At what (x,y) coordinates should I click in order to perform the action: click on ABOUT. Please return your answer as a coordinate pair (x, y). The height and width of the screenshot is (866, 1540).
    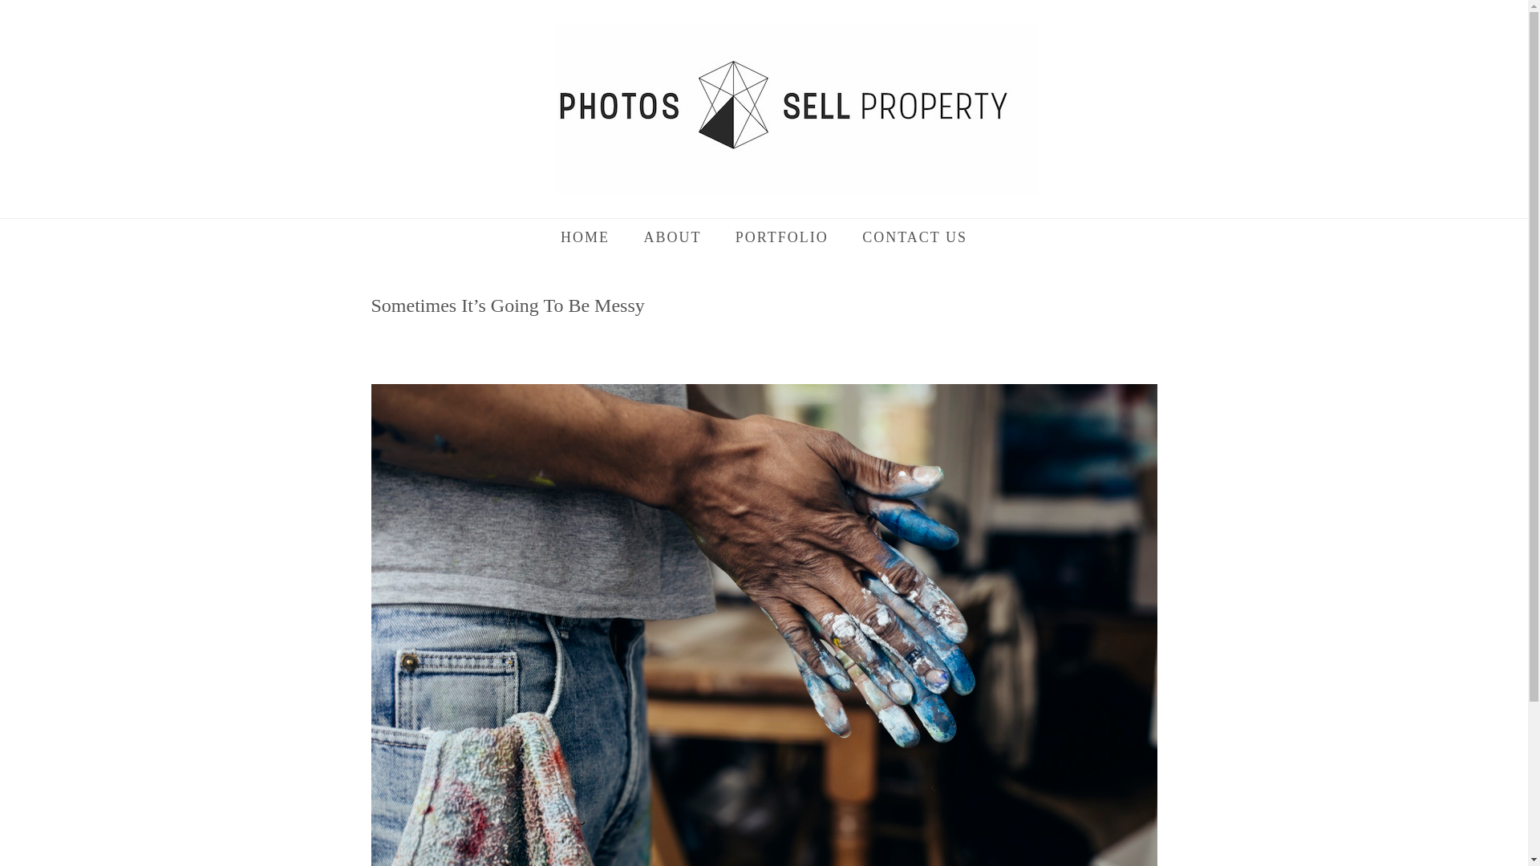
    Looking at the image, I should click on (672, 239).